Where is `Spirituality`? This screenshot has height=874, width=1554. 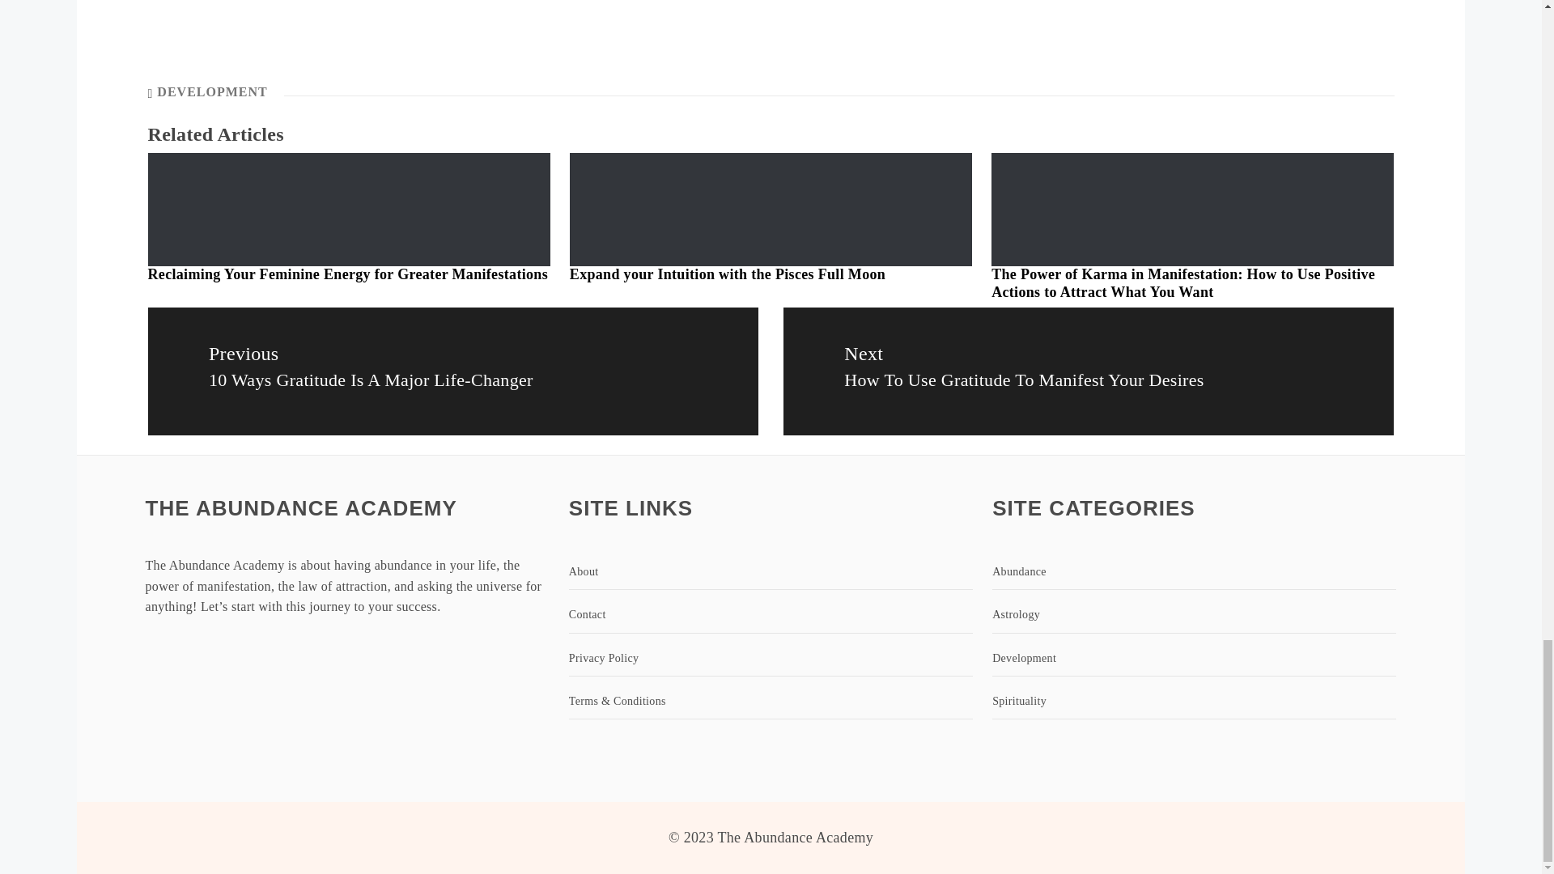
Spirituality is located at coordinates (1194, 701).